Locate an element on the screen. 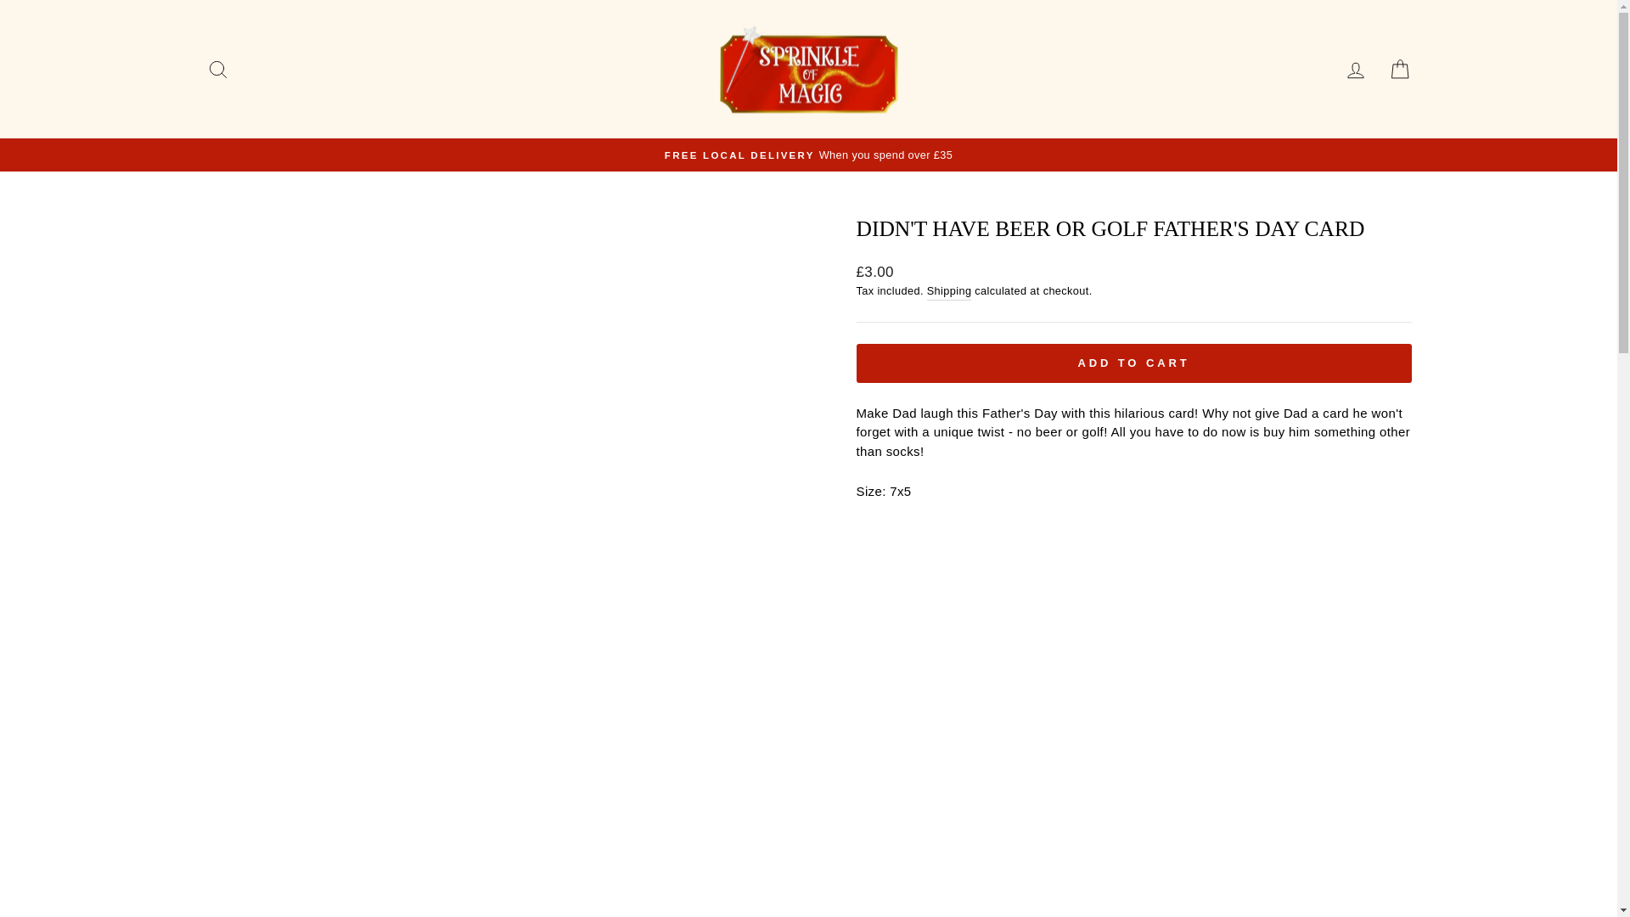 Image resolution: width=1630 pixels, height=917 pixels. Shipping is located at coordinates (949, 290).